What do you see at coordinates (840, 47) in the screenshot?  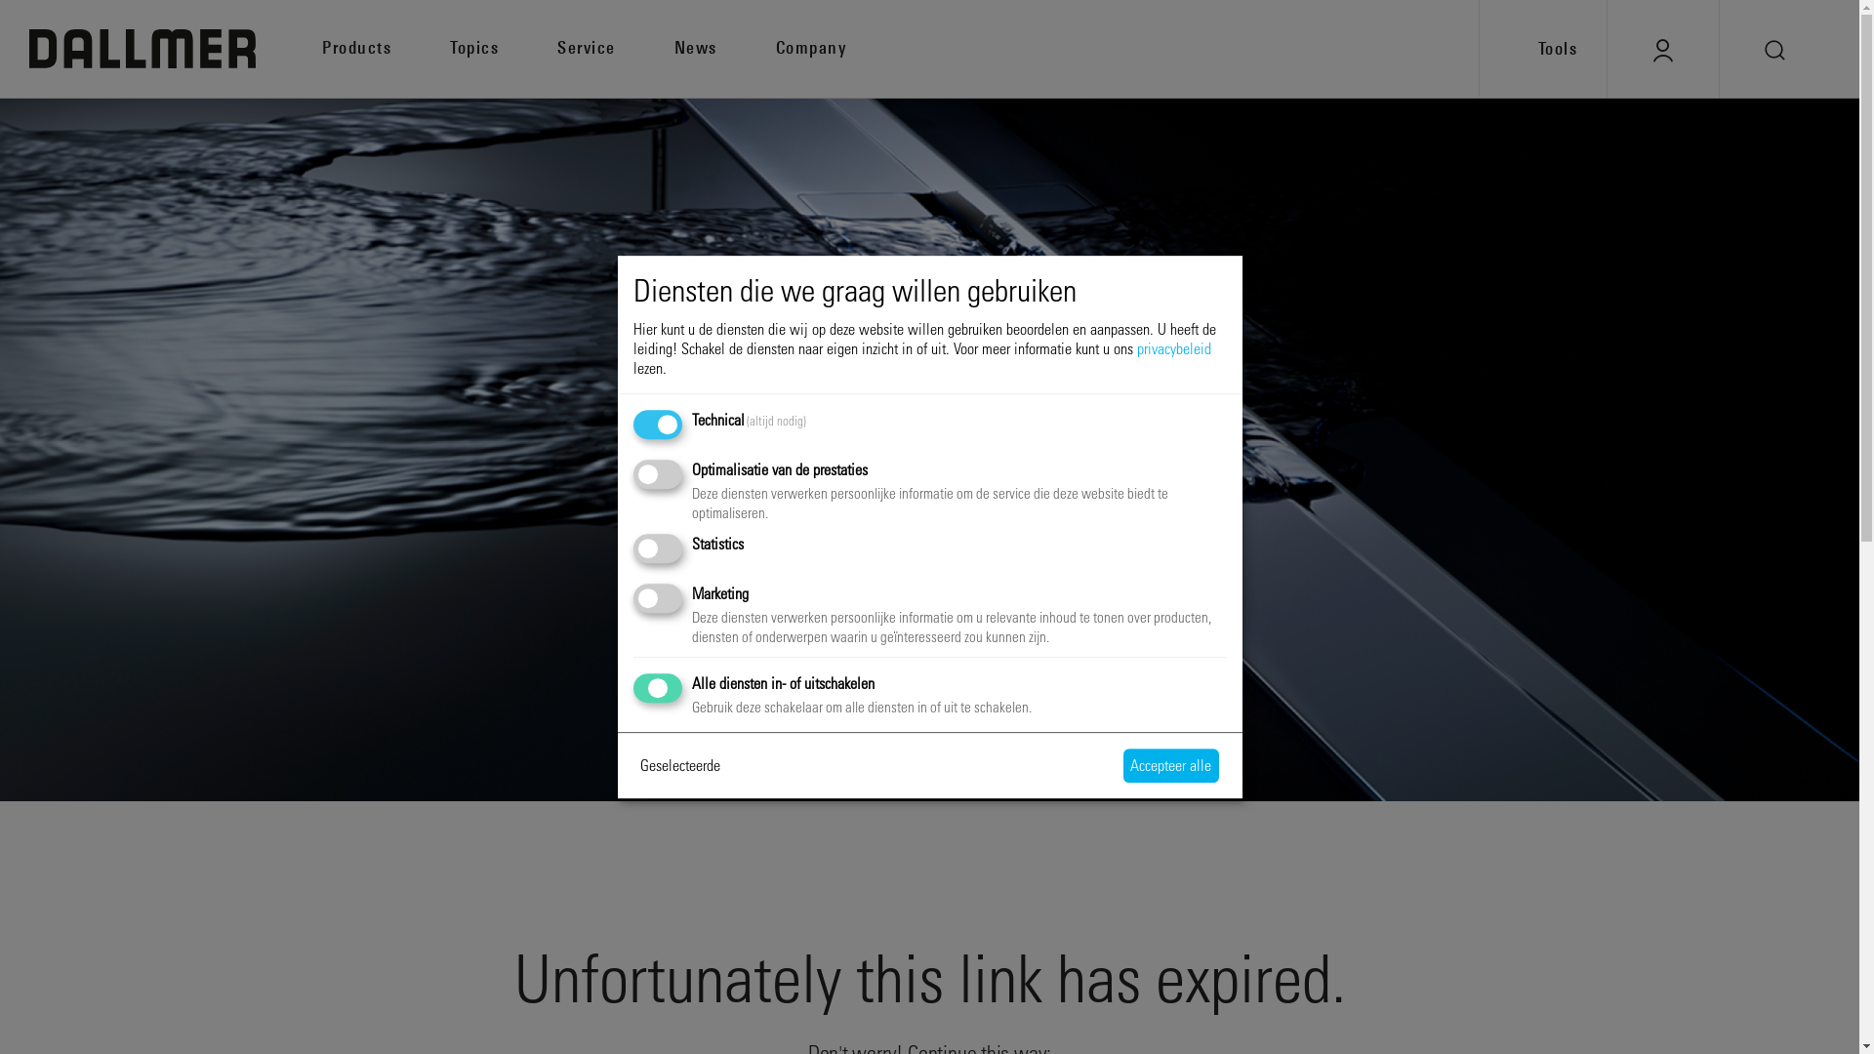 I see `Company` at bounding box center [840, 47].